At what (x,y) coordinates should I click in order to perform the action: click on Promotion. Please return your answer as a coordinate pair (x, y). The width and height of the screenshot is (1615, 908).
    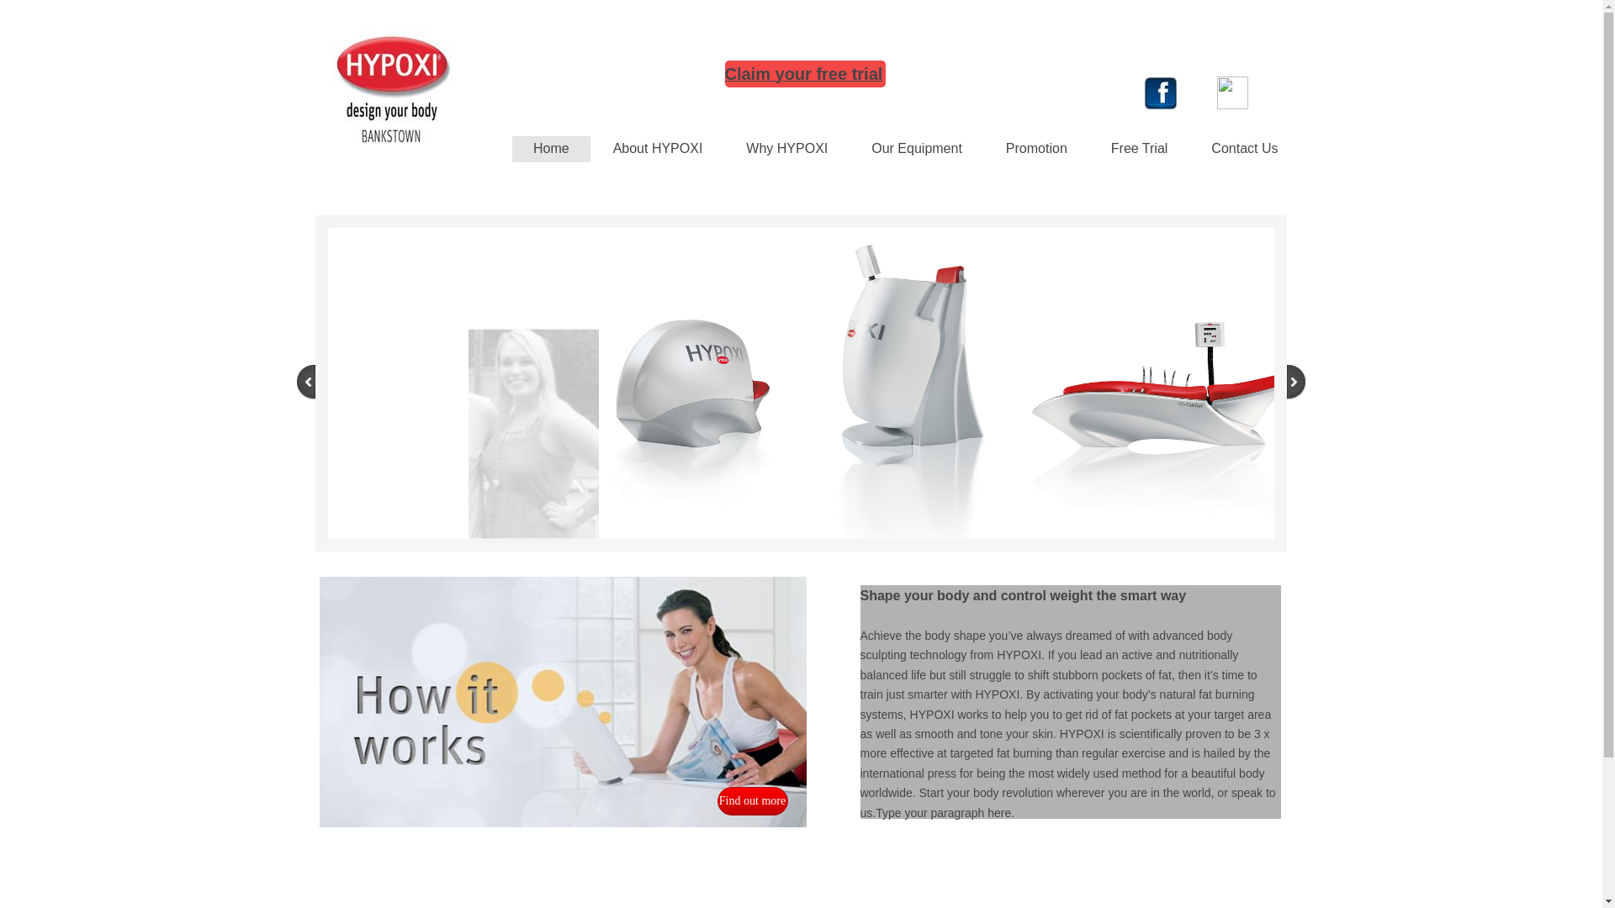
    Looking at the image, I should click on (1036, 150).